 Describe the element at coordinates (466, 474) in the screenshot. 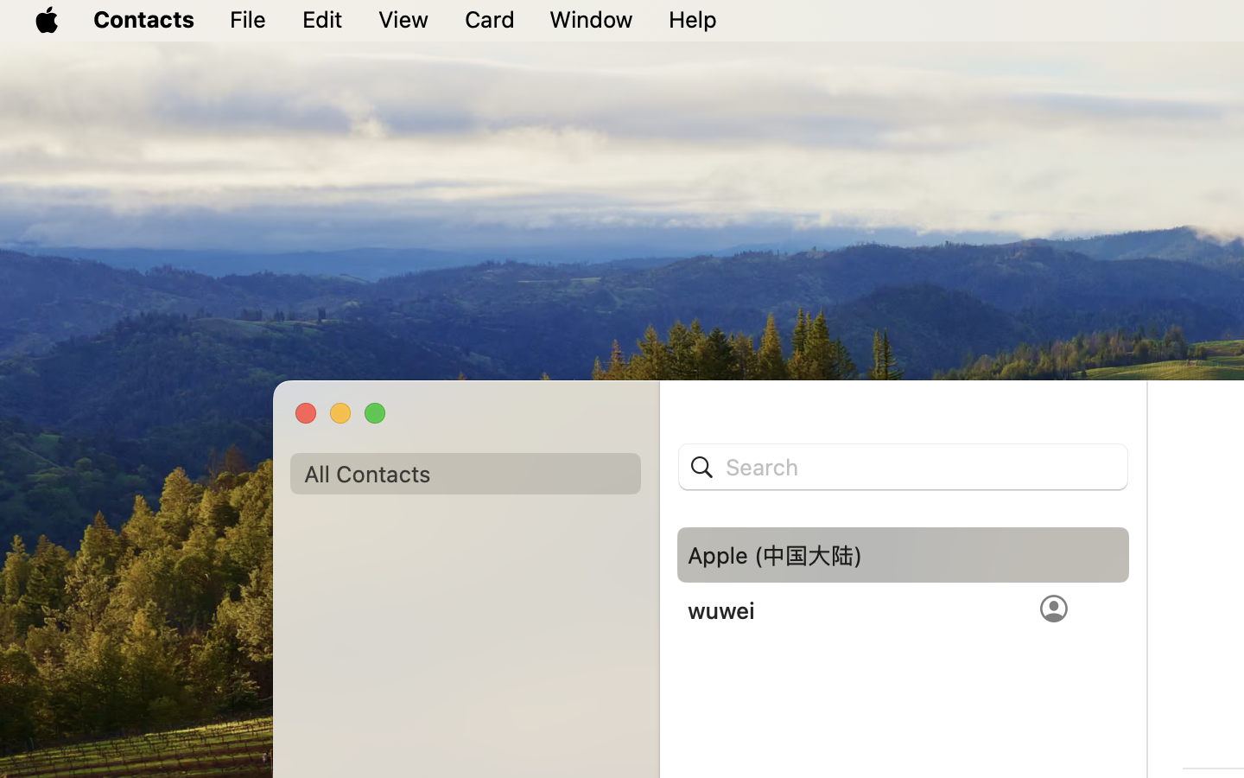

I see `All Contacts` at that location.